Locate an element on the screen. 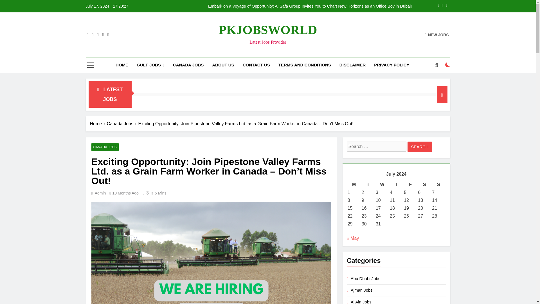  Sunday is located at coordinates (438, 184).